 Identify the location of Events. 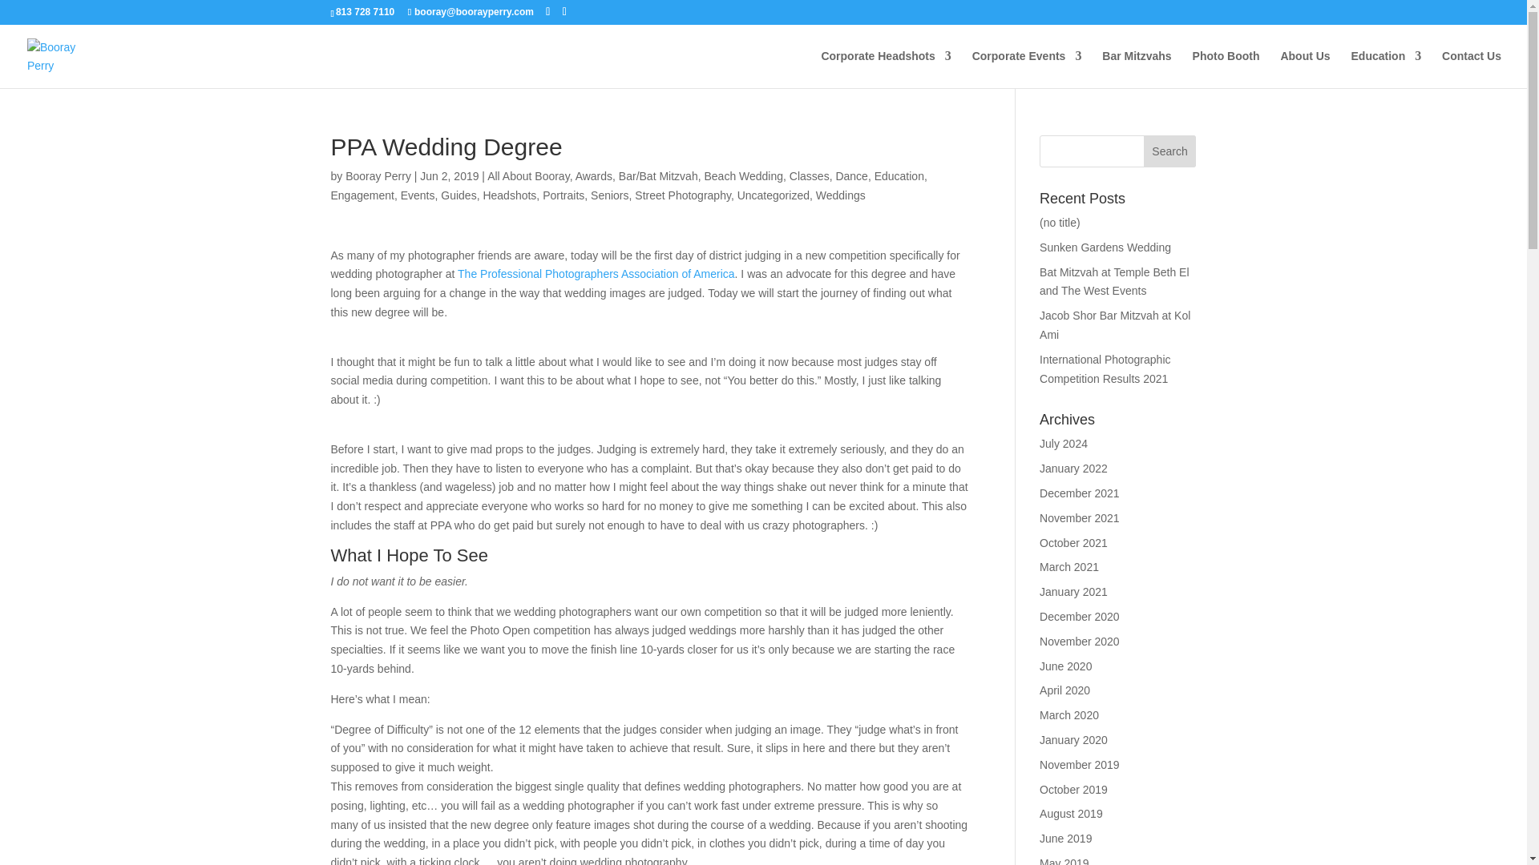
(418, 195).